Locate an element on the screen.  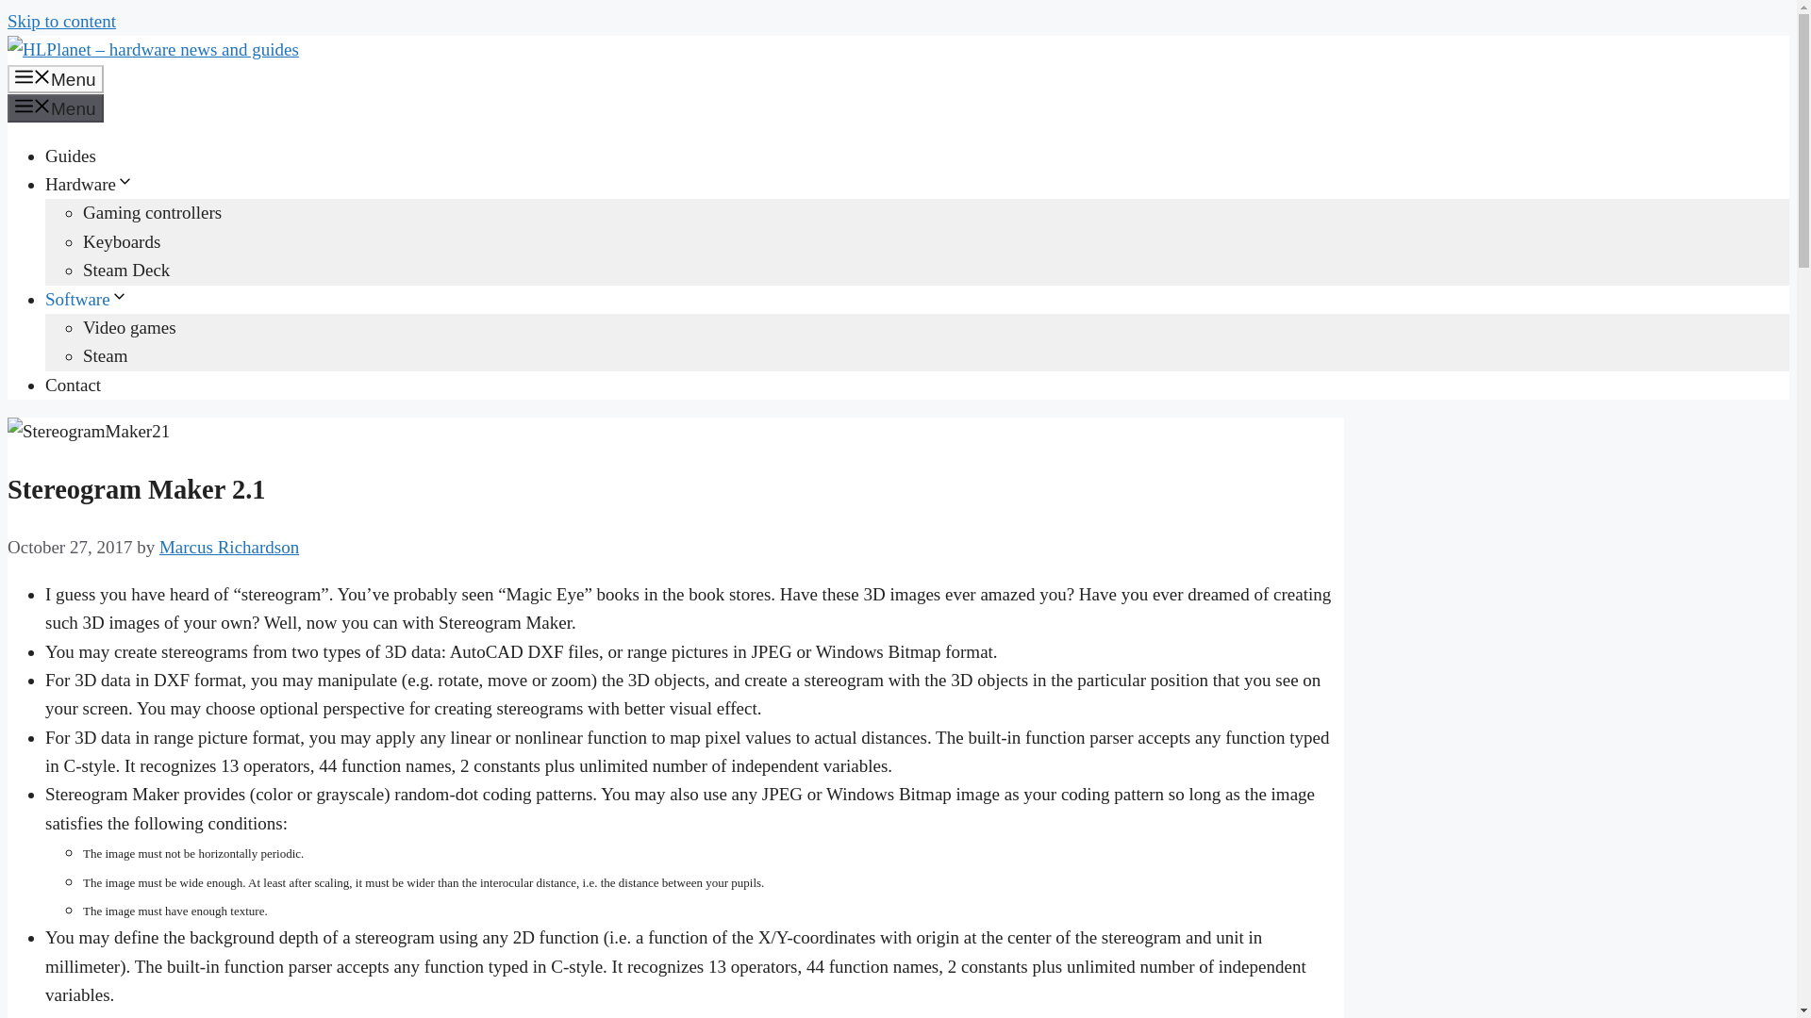
Menu is located at coordinates (55, 107).